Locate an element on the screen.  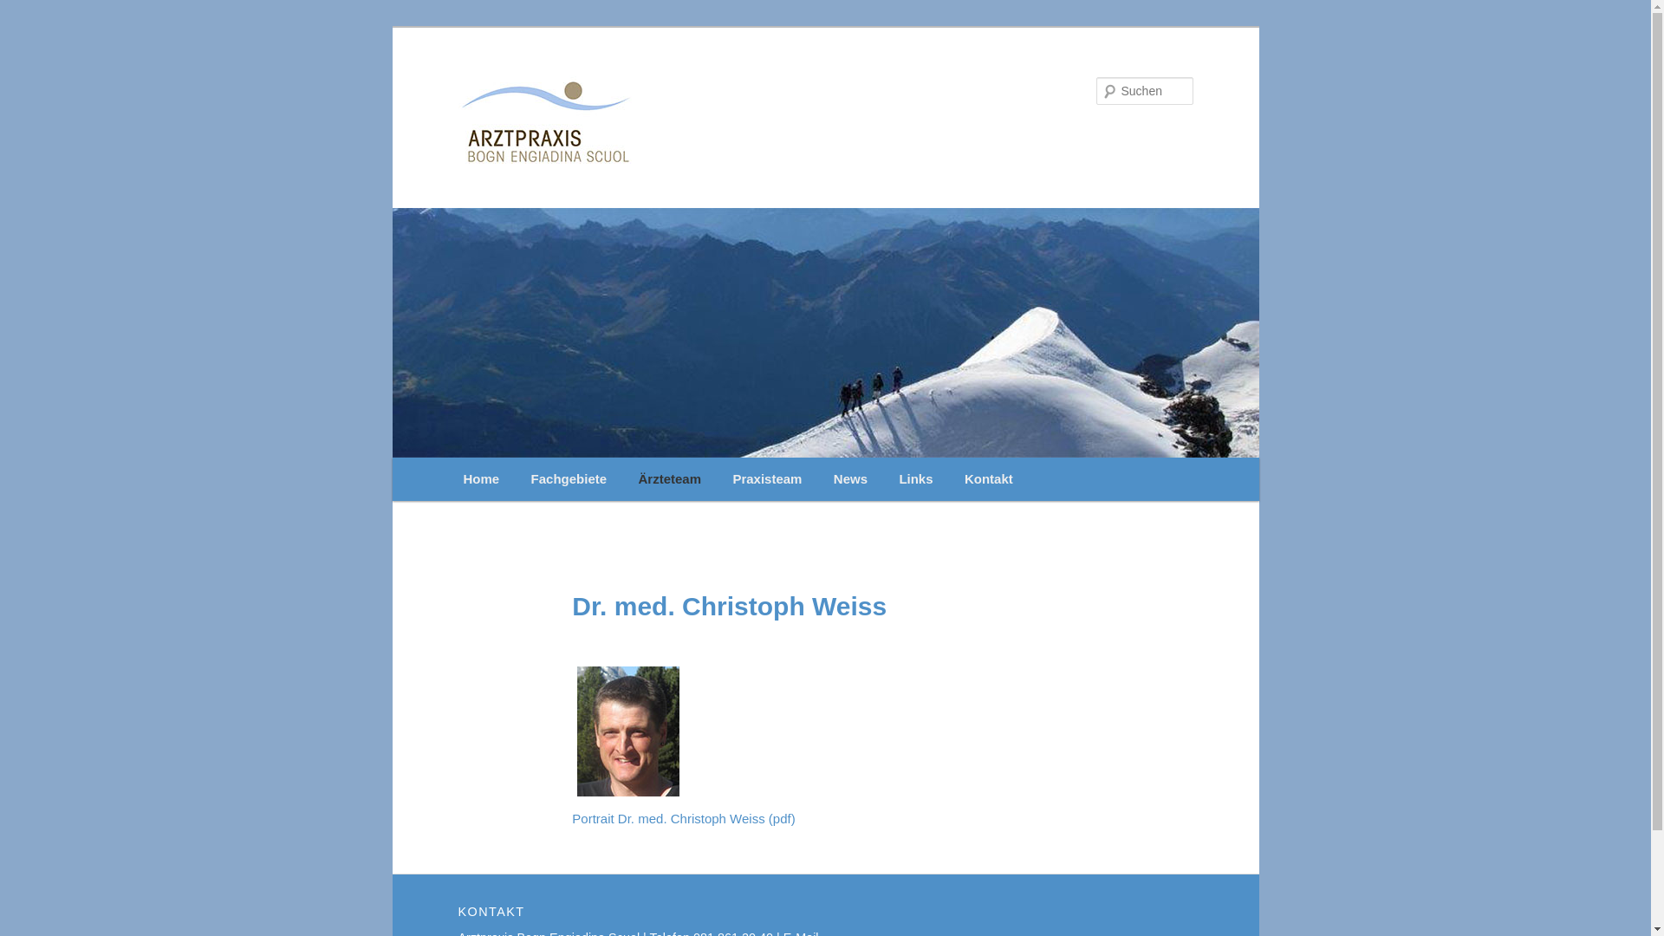
Zum Inhalt wechseln is located at coordinates (26, 26).